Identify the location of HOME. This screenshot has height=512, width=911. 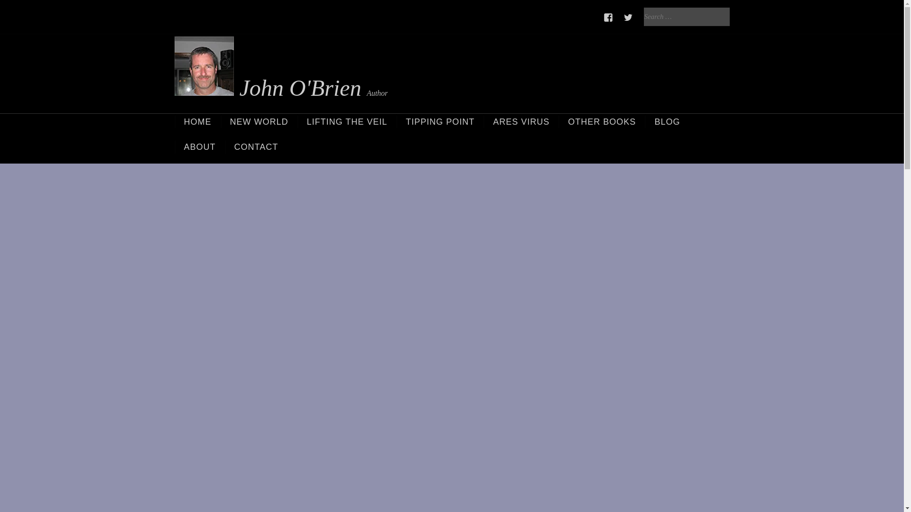
(197, 122).